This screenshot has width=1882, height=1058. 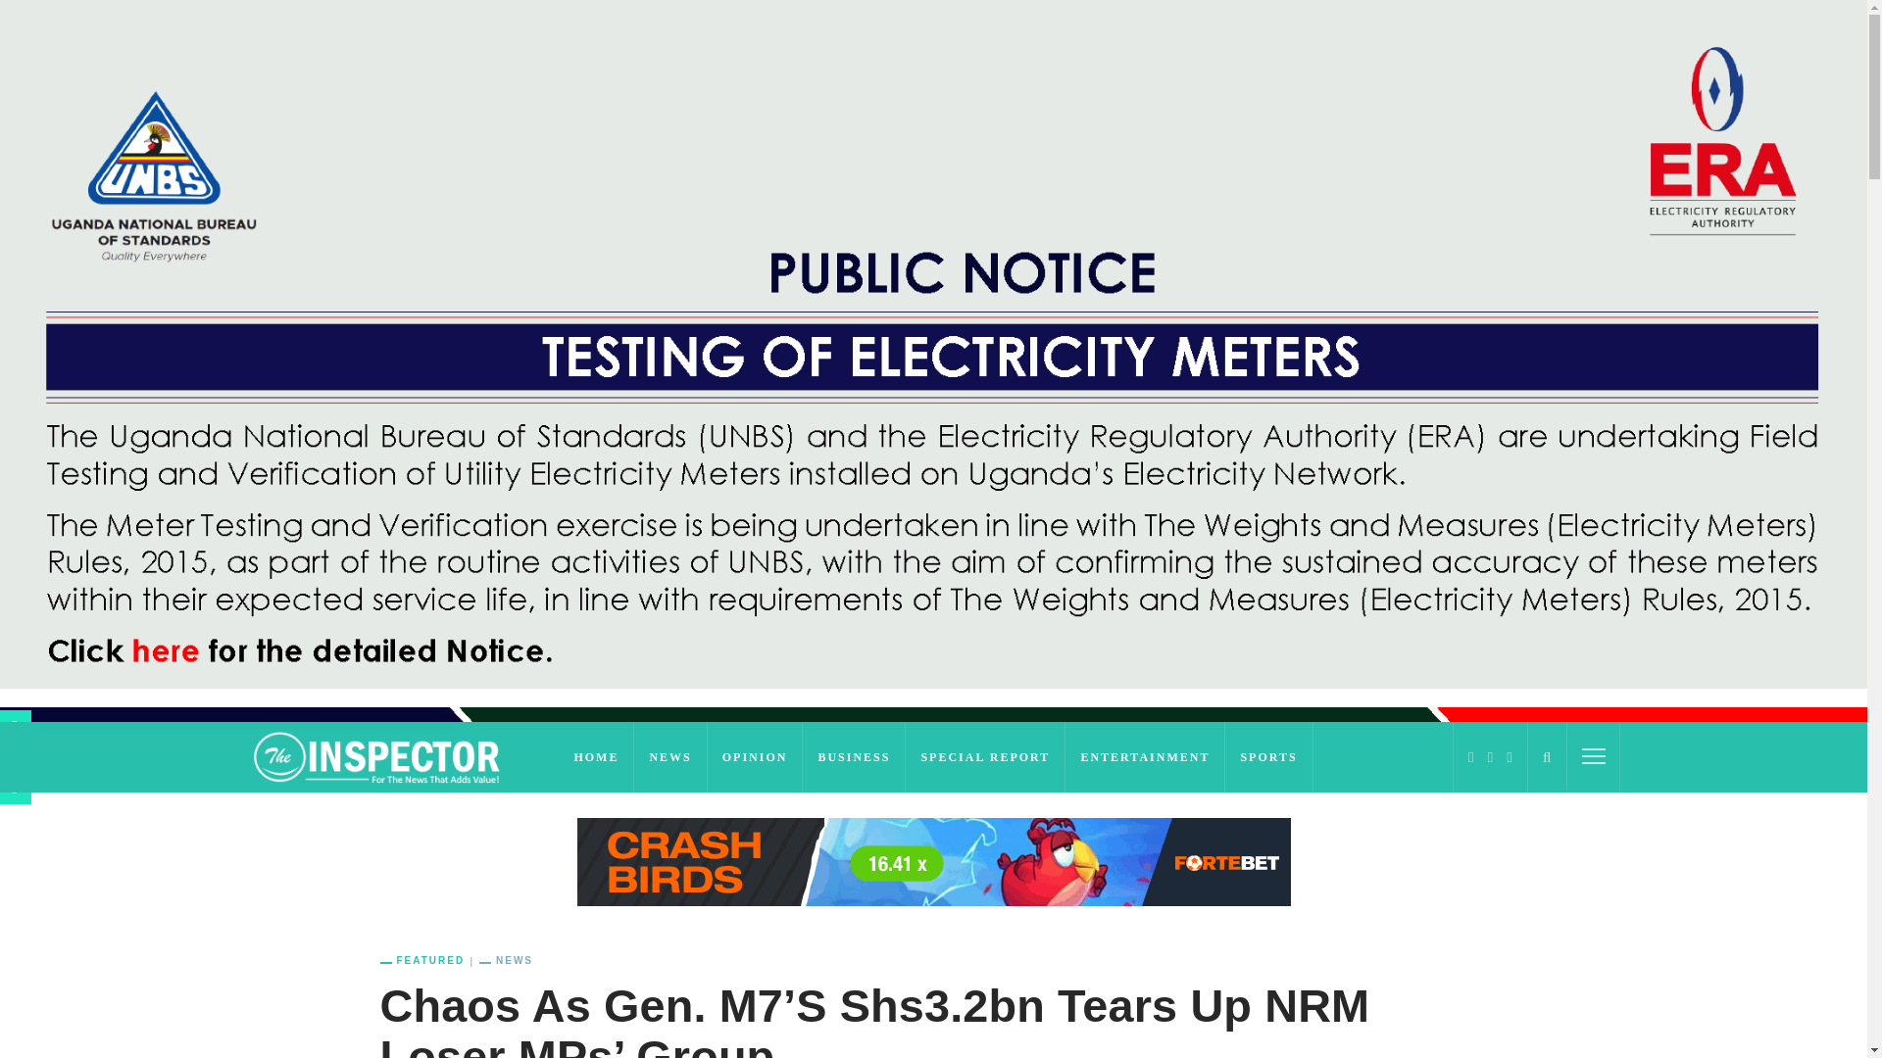 I want to click on NEWS, so click(x=506, y=961).